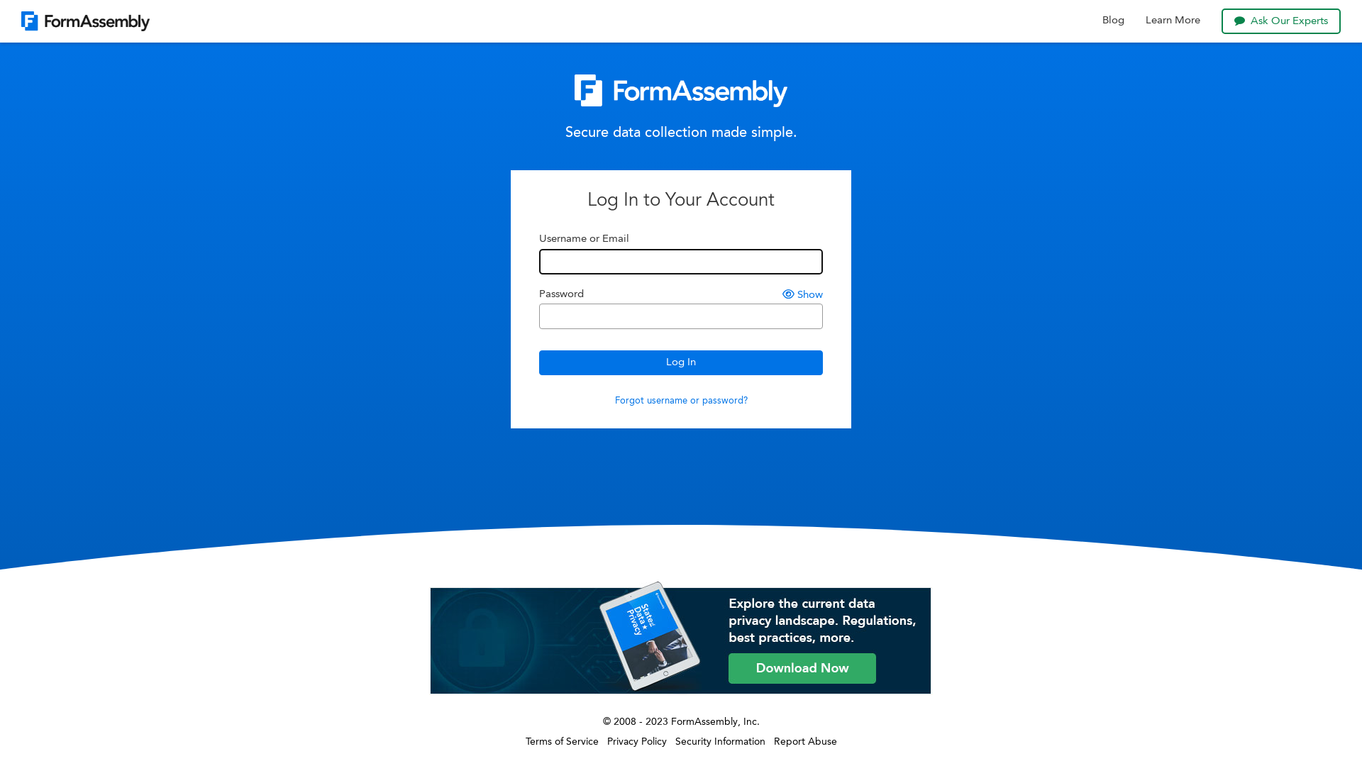 Image resolution: width=1362 pixels, height=766 pixels. I want to click on Ask Our Experts, so click(1281, 21).